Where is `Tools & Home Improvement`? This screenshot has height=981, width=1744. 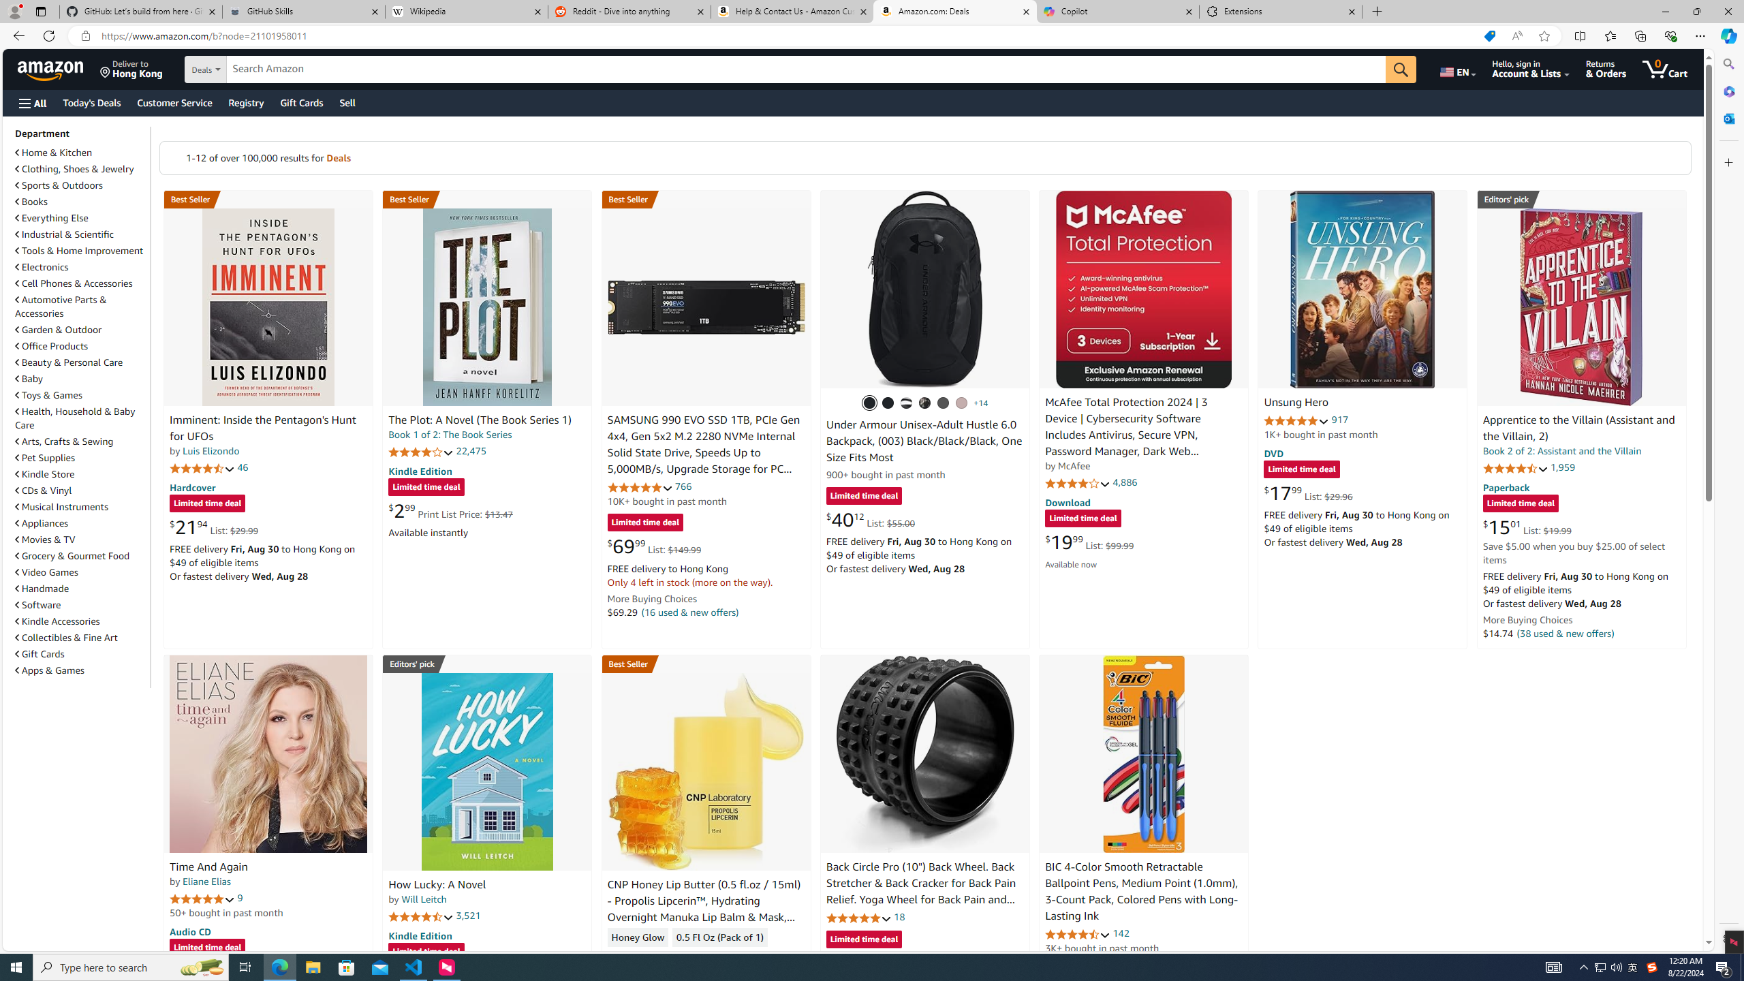 Tools & Home Improvement is located at coordinates (81, 251).